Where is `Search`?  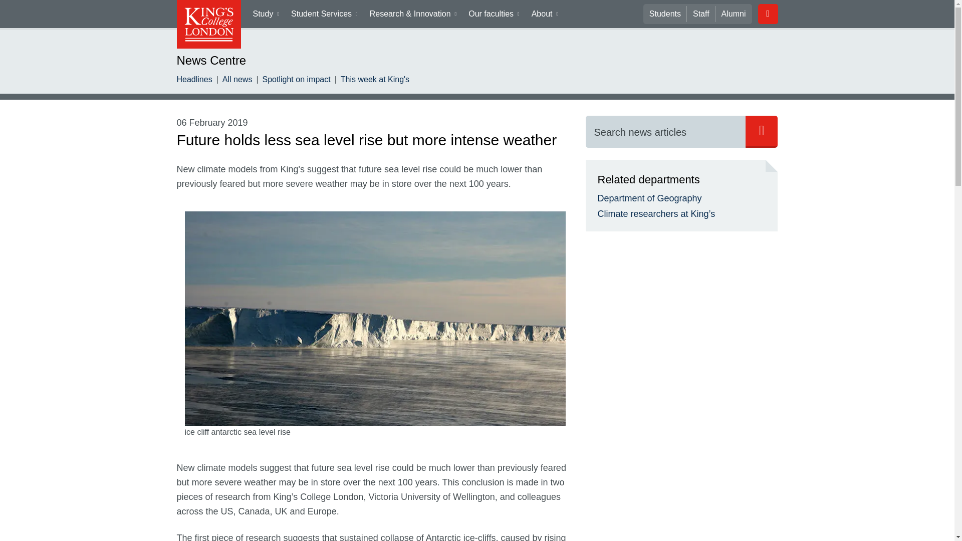
Search is located at coordinates (665, 131).